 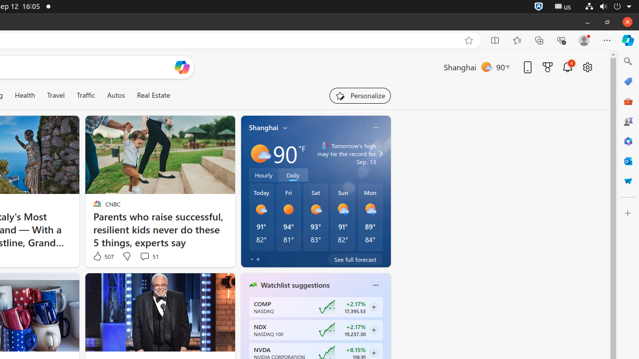 What do you see at coordinates (628, 213) in the screenshot?
I see `Customize` at bounding box center [628, 213].